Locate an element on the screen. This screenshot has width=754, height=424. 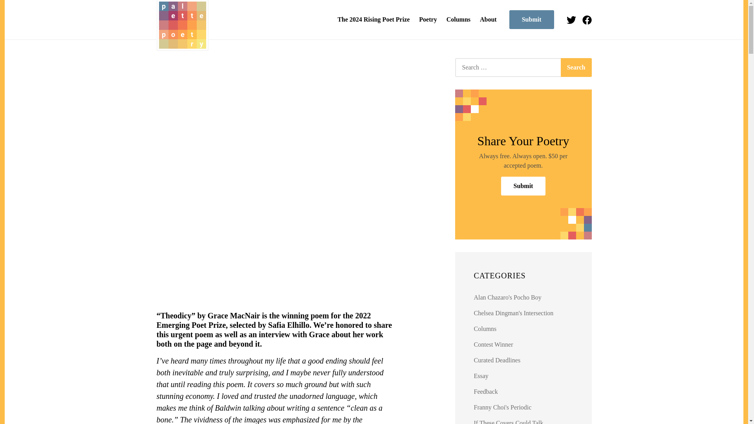
Columns is located at coordinates (458, 20).